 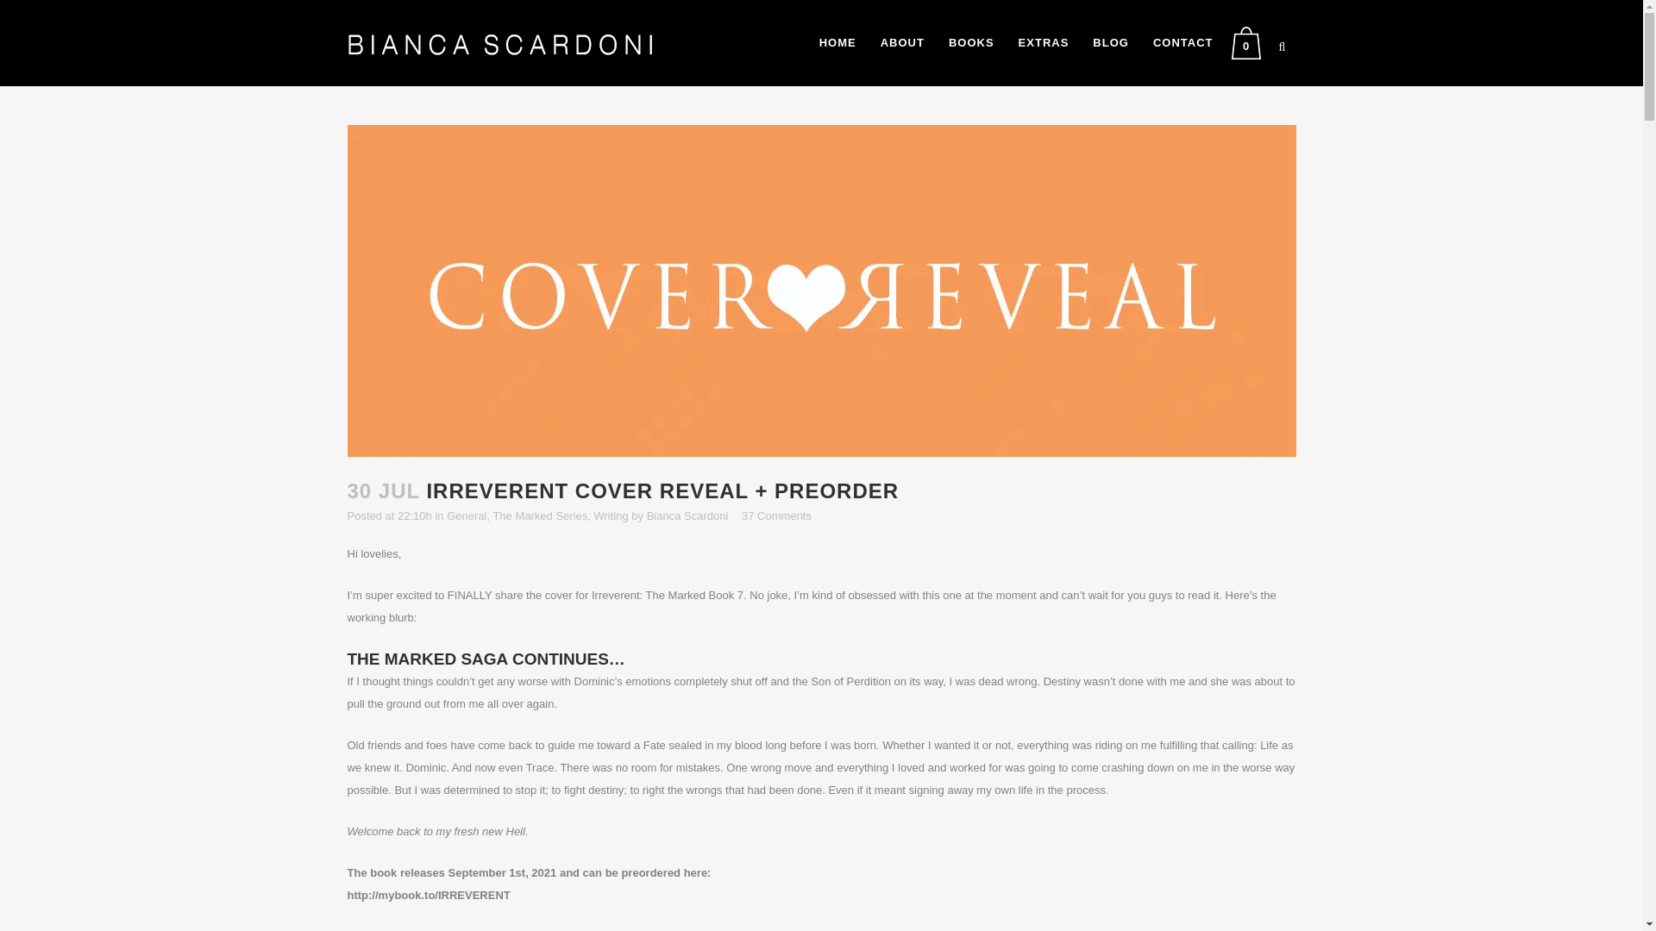 I want to click on Writing, so click(x=610, y=515).